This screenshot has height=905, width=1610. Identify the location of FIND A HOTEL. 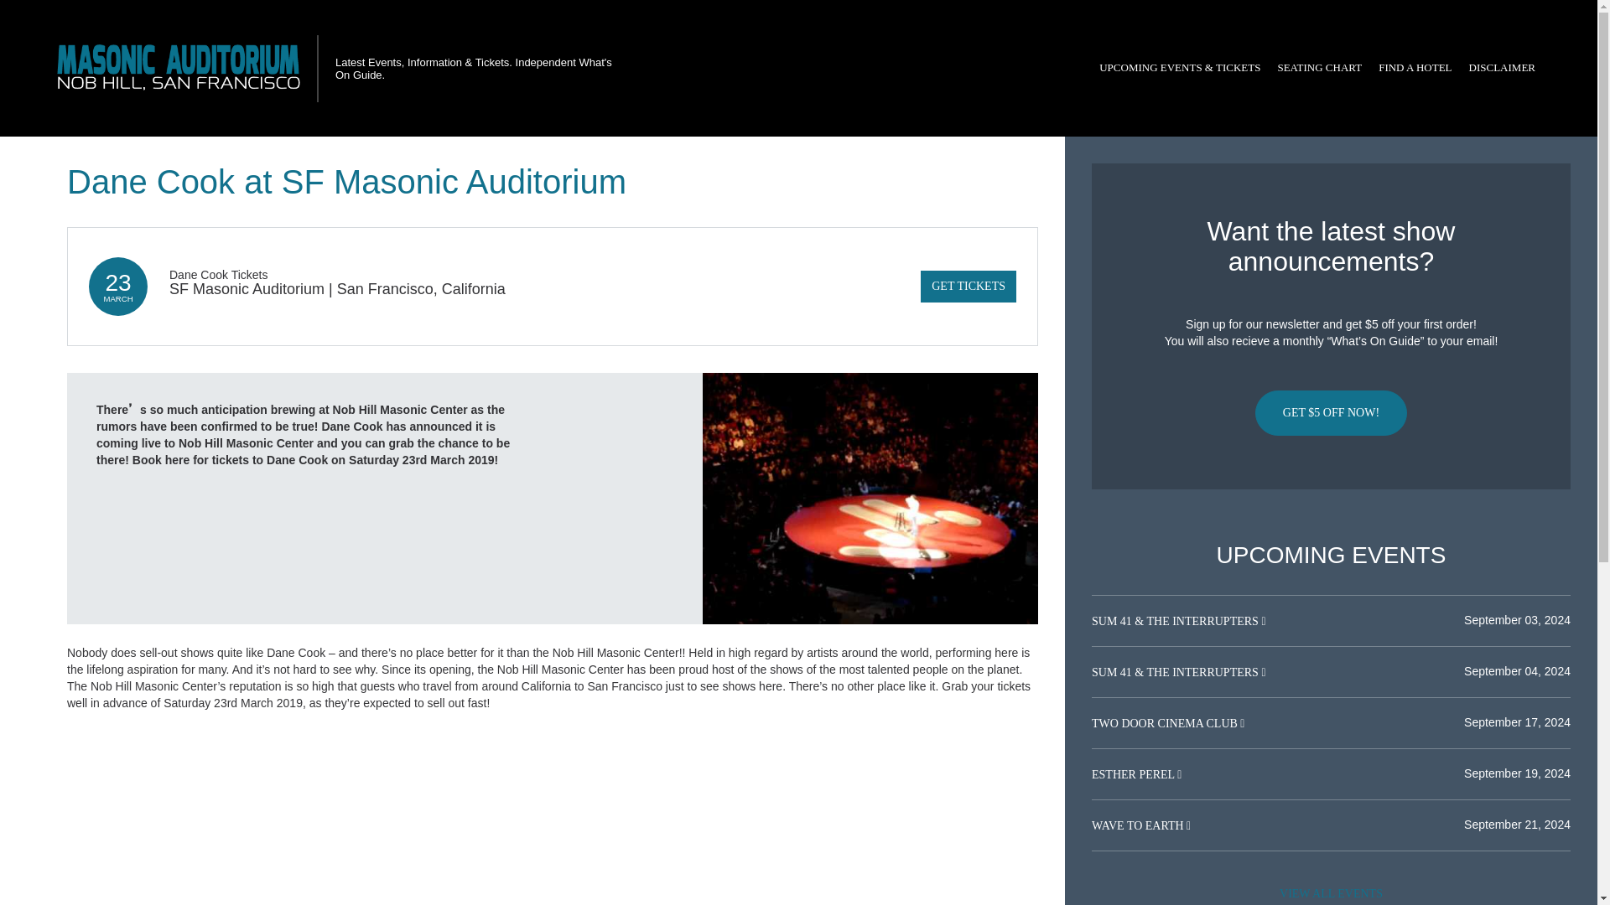
(1415, 68).